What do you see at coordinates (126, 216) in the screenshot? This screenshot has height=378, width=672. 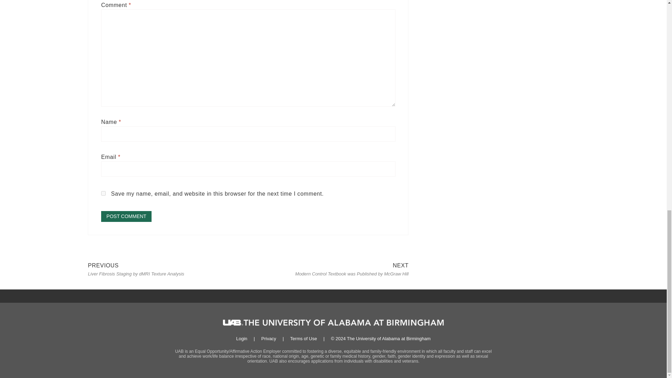 I see `Post Comment` at bounding box center [126, 216].